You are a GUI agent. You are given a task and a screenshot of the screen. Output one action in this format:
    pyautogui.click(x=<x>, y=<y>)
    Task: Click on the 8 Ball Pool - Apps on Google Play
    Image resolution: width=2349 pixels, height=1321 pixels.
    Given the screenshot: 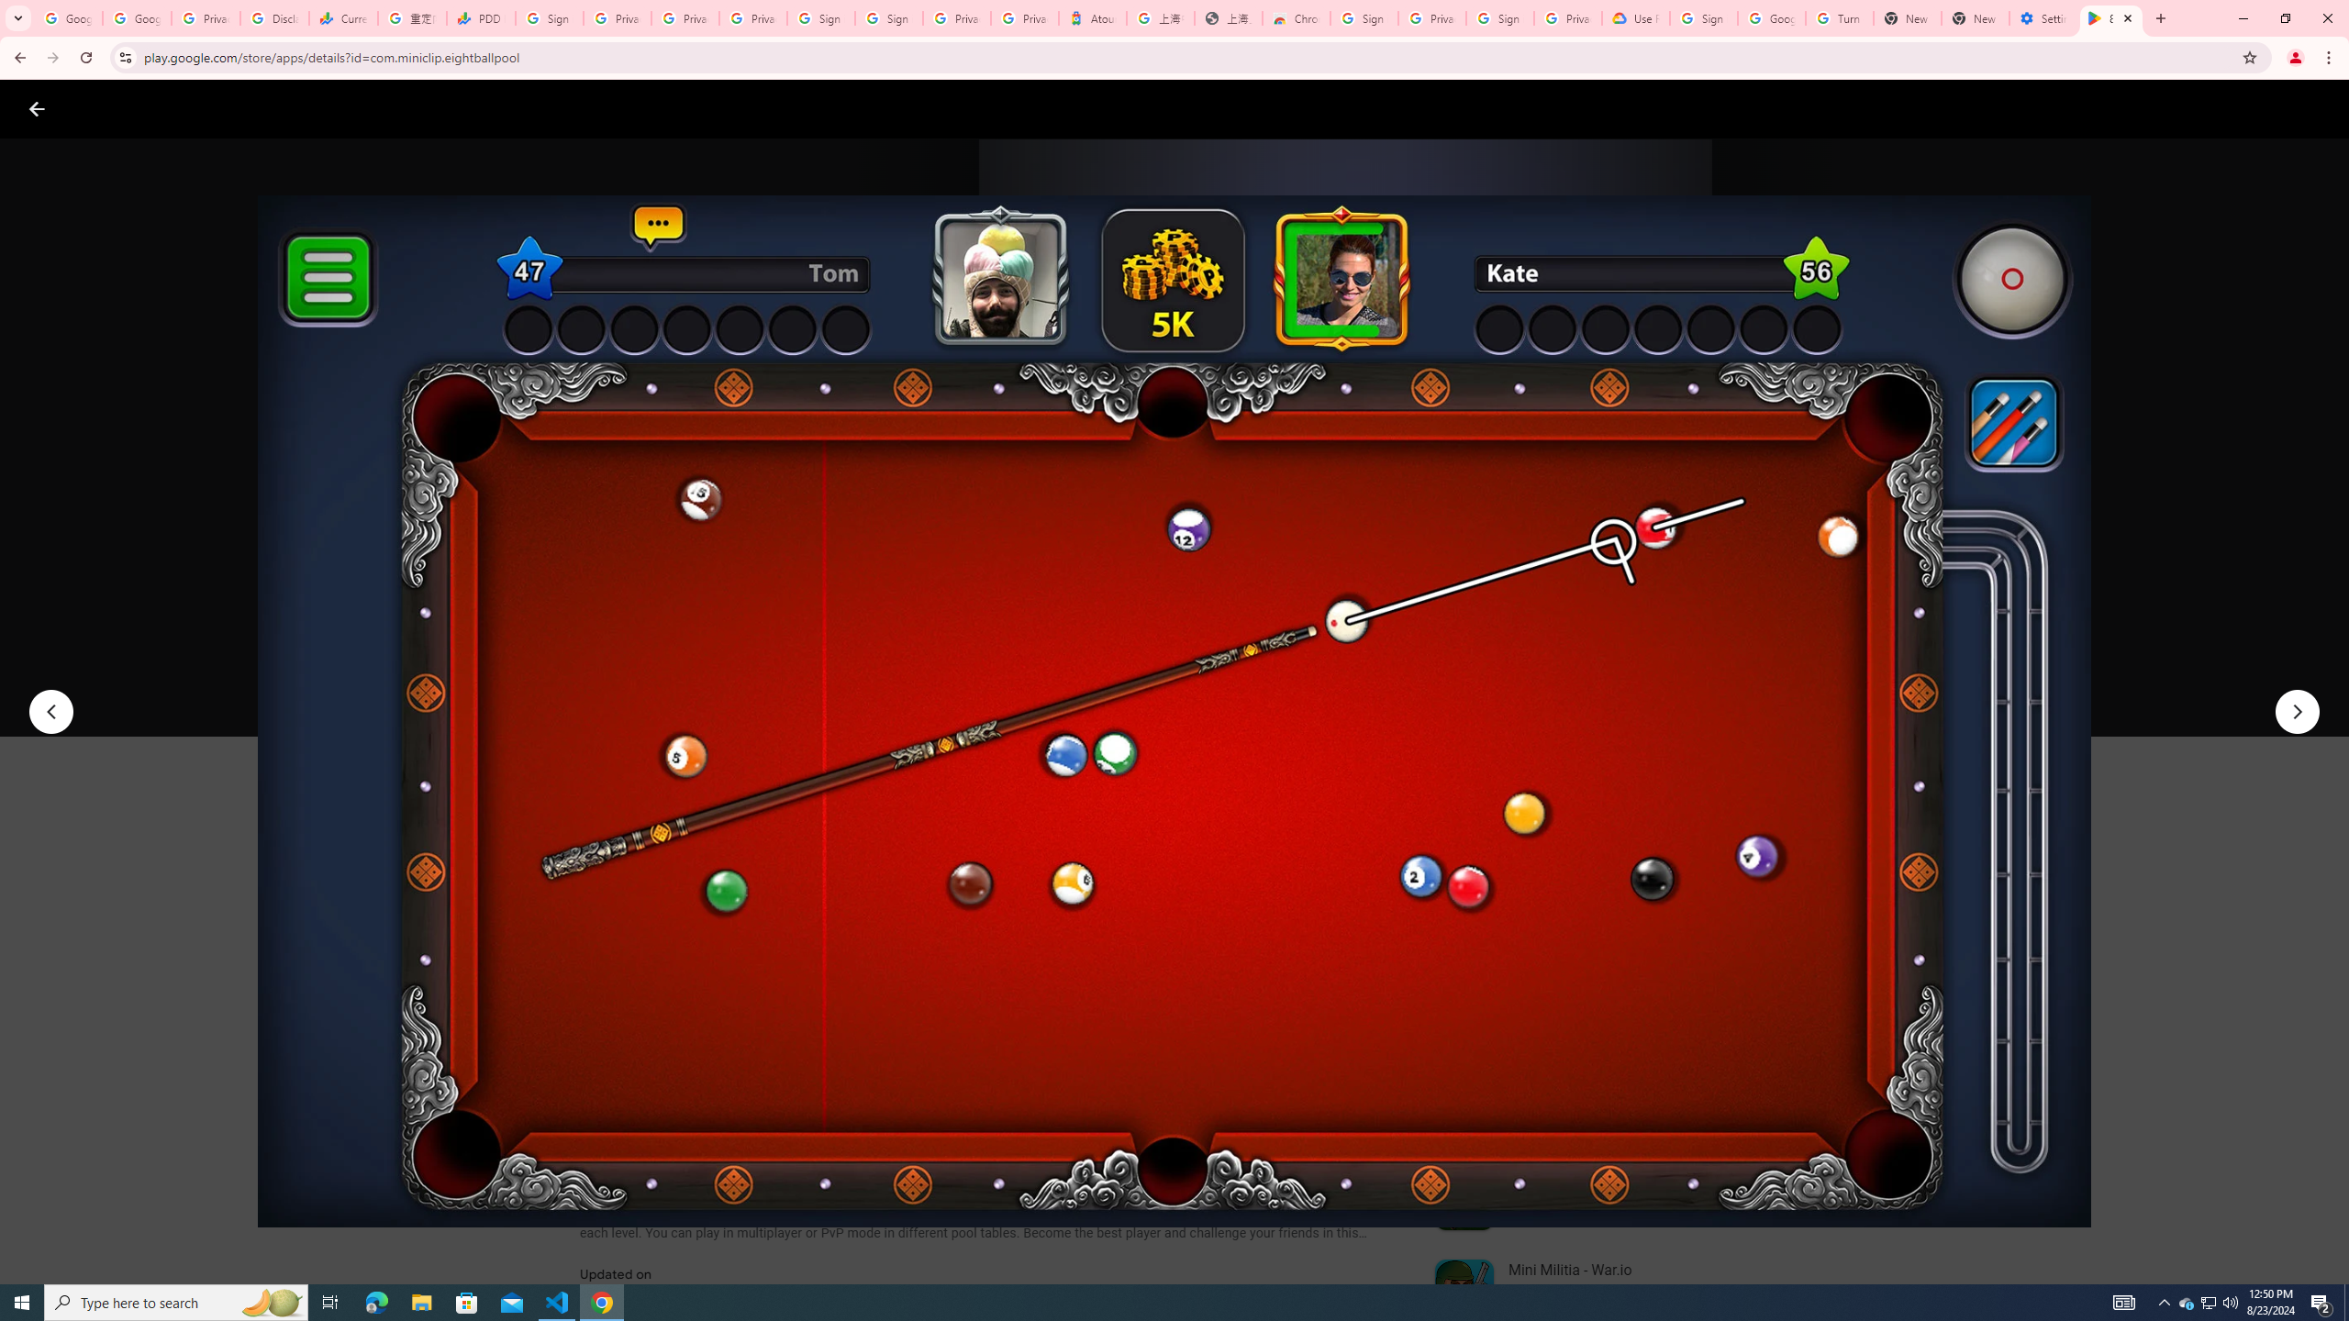 What is the action you would take?
    pyautogui.click(x=2111, y=18)
    